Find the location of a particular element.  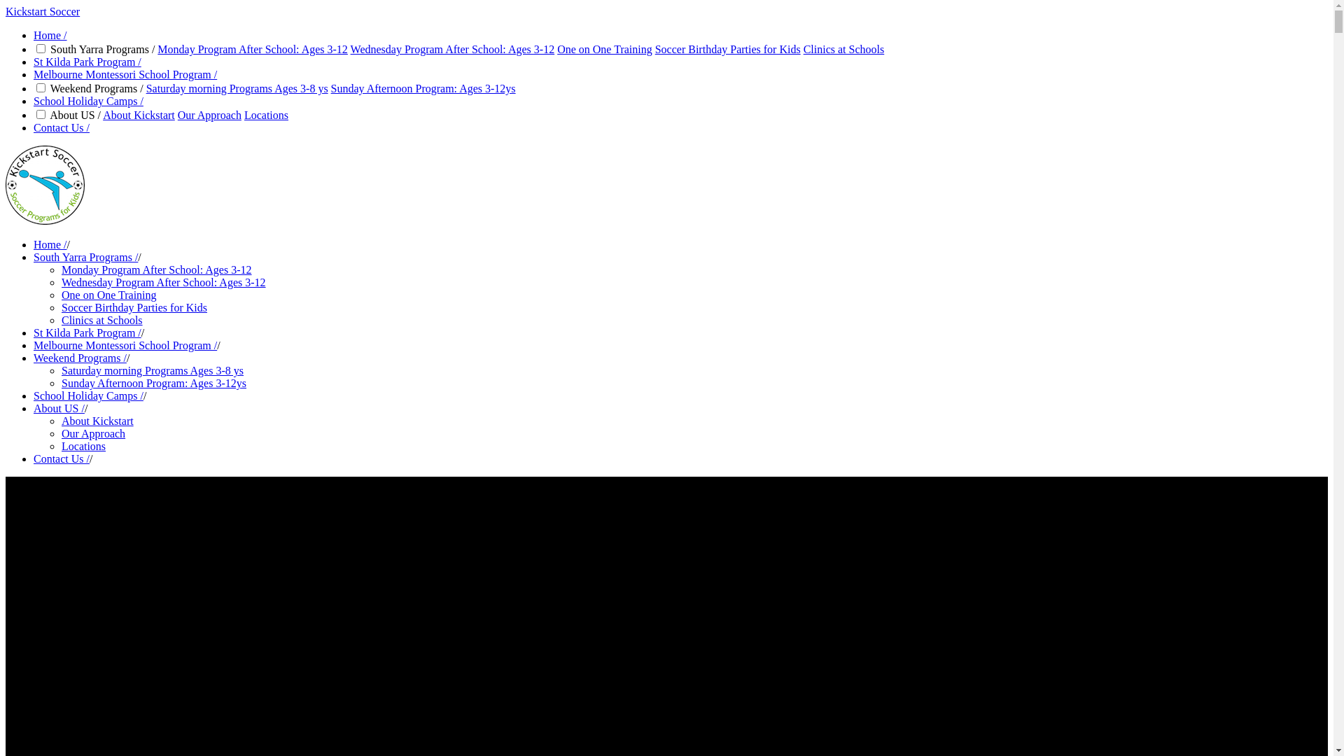

South Yarra Programs / is located at coordinates (85, 258).